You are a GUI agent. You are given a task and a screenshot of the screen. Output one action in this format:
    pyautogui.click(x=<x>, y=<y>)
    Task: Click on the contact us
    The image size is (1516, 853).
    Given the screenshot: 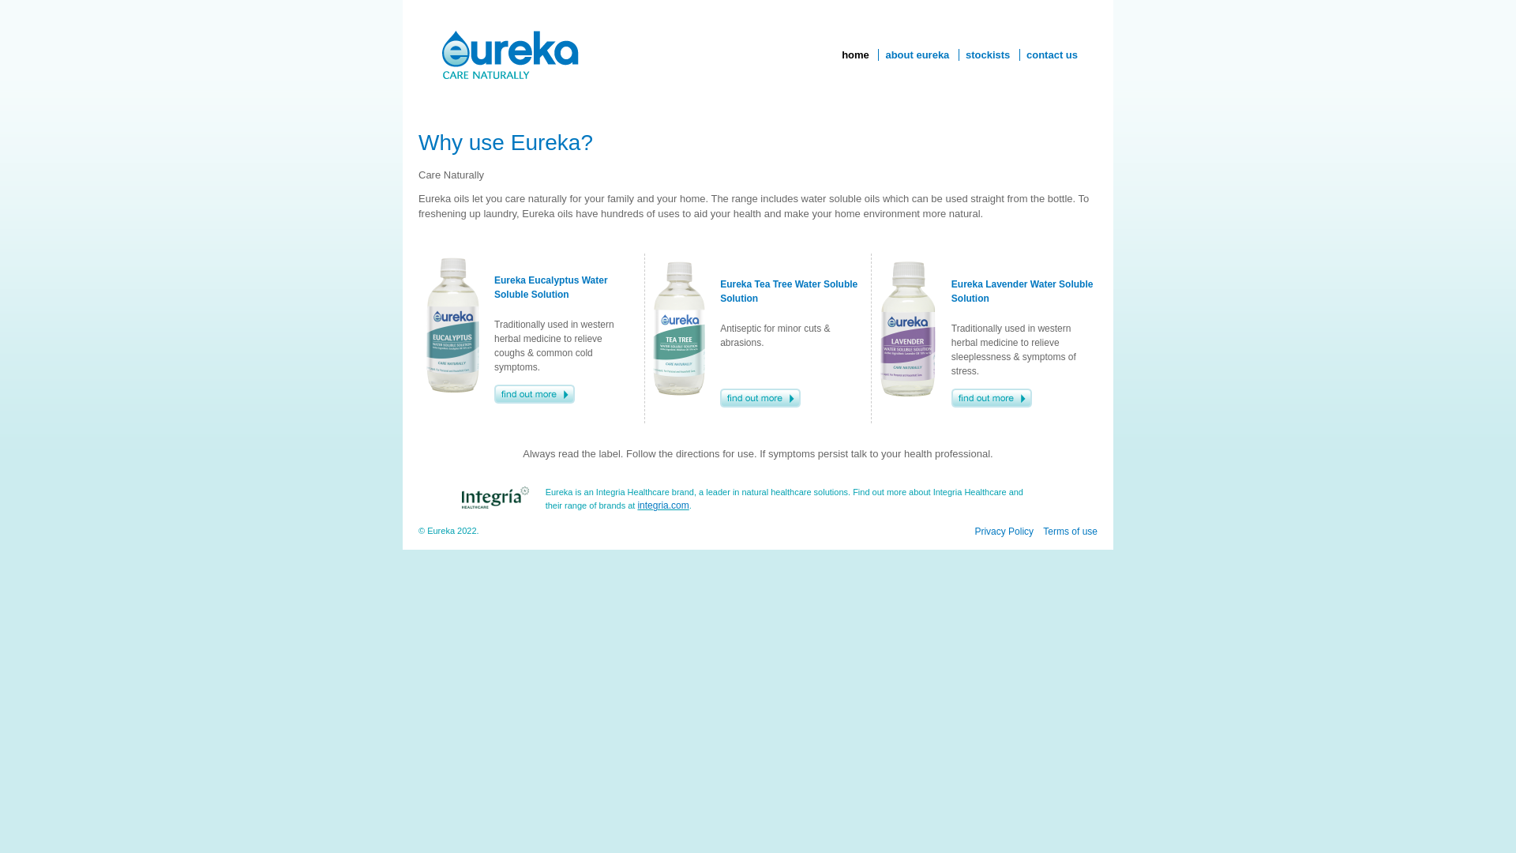 What is the action you would take?
    pyautogui.click(x=1052, y=55)
    